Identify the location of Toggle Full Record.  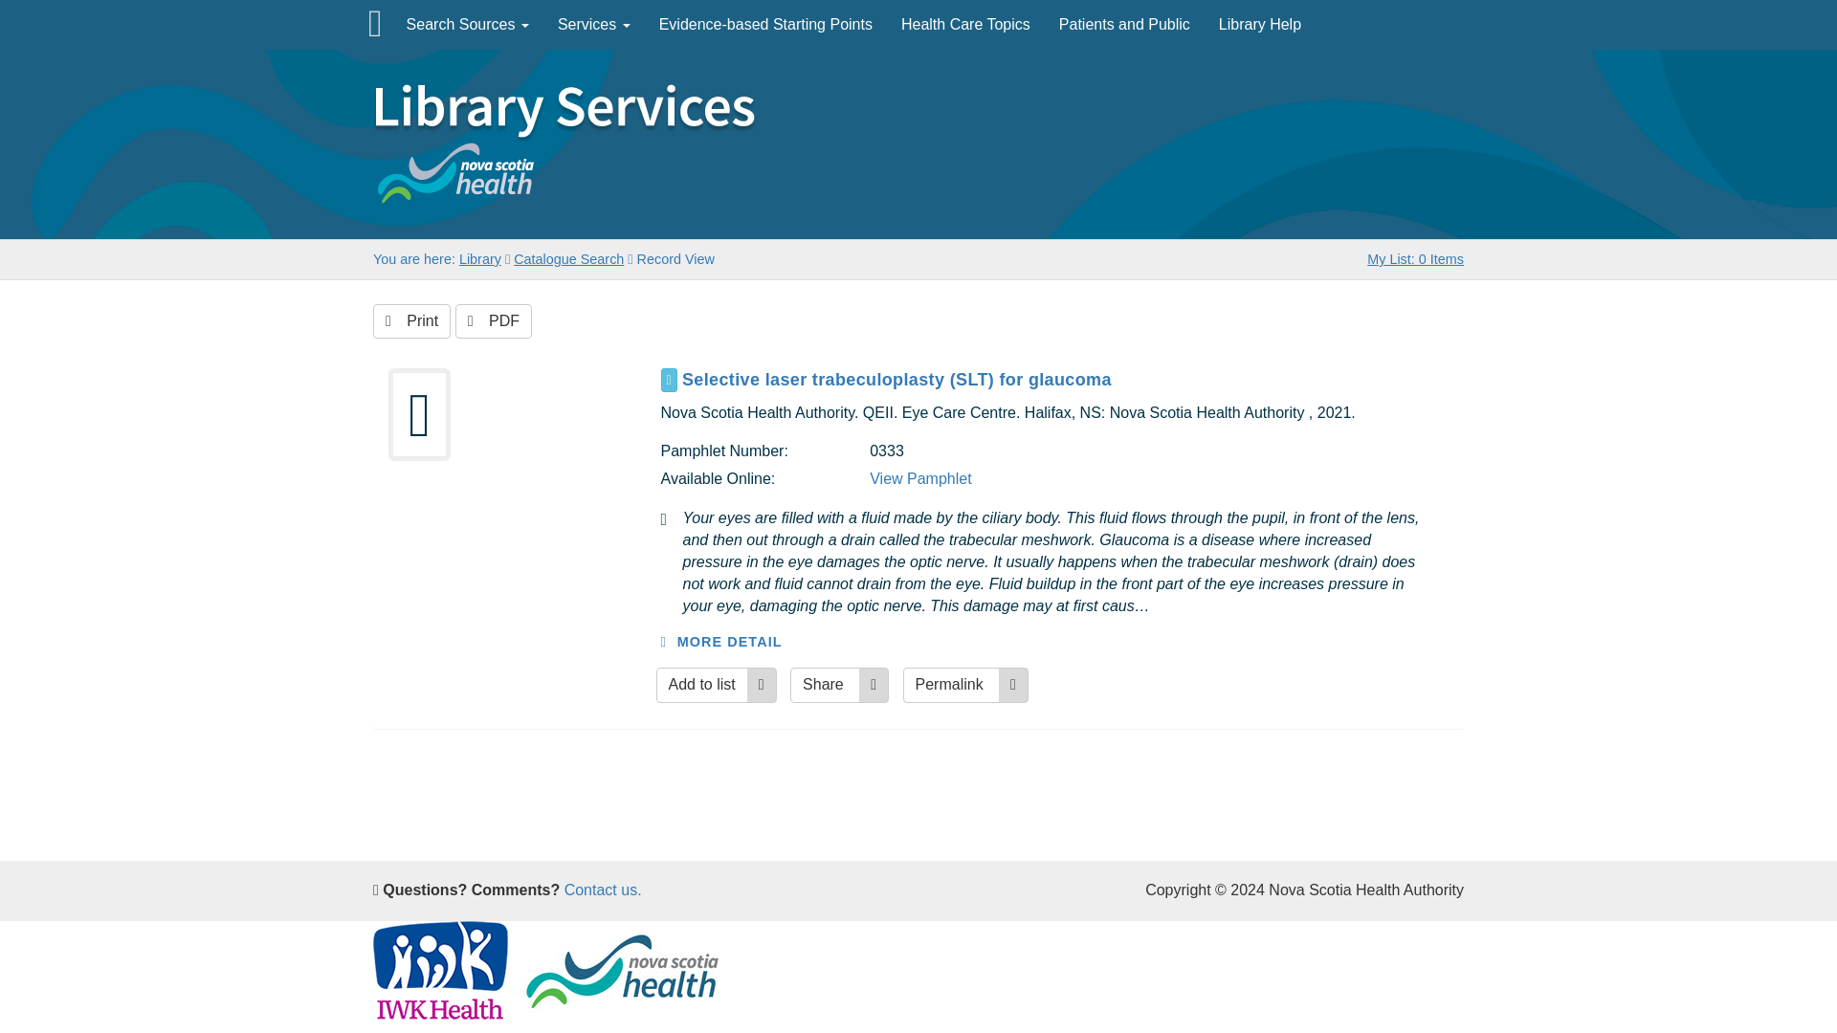
(1065, 380).